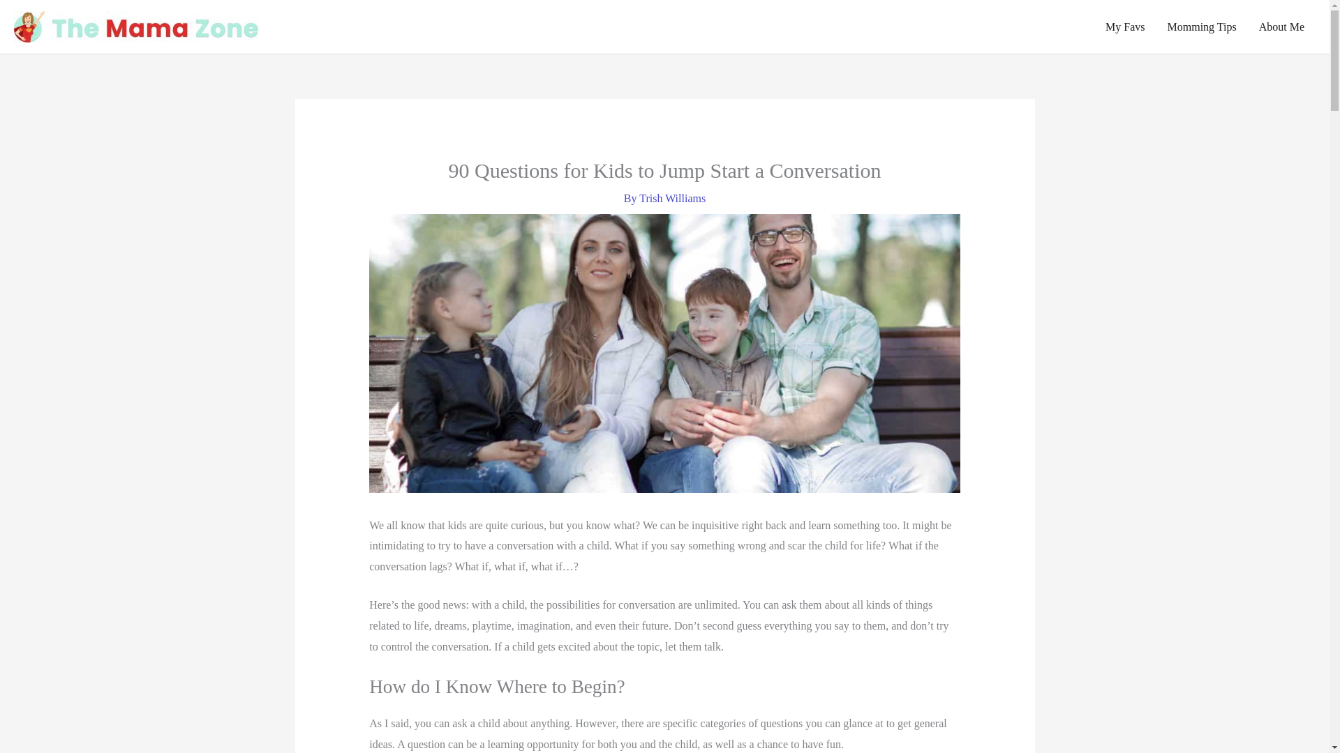  I want to click on About Me, so click(1281, 26).